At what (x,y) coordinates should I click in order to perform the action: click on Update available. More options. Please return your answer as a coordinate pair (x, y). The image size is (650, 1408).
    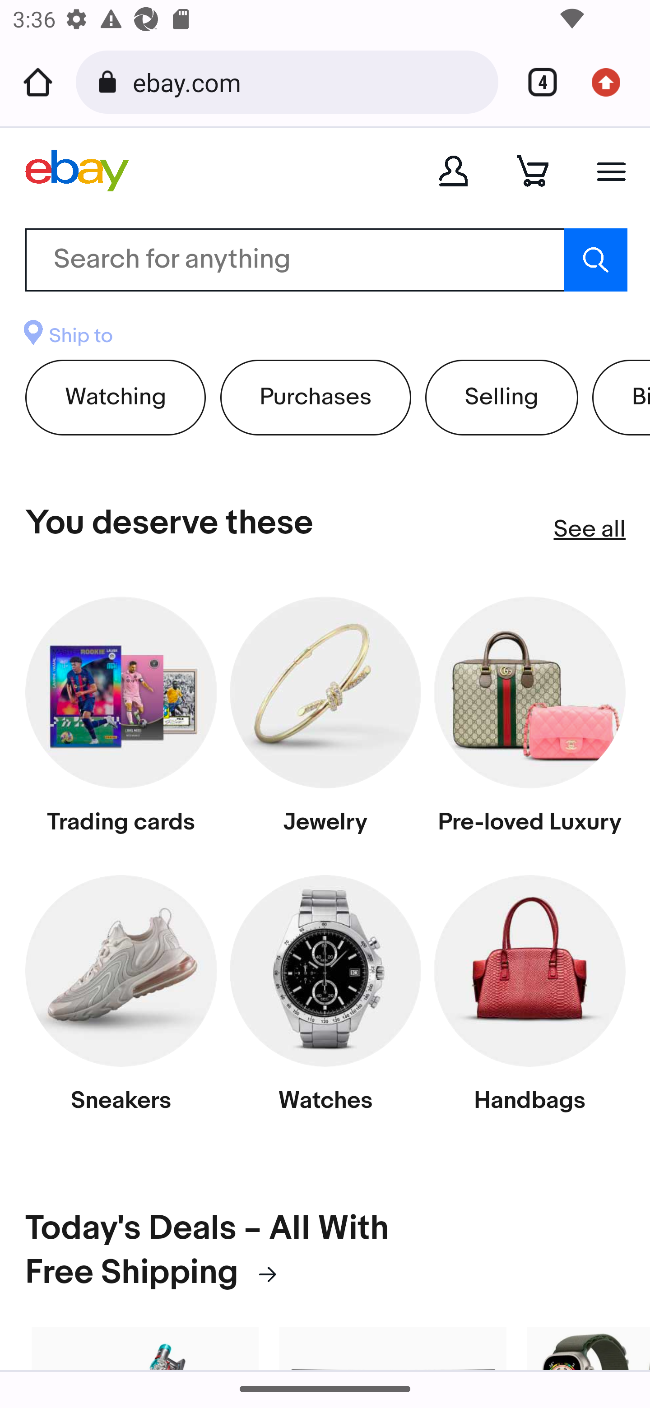
    Looking at the image, I should click on (612, 82).